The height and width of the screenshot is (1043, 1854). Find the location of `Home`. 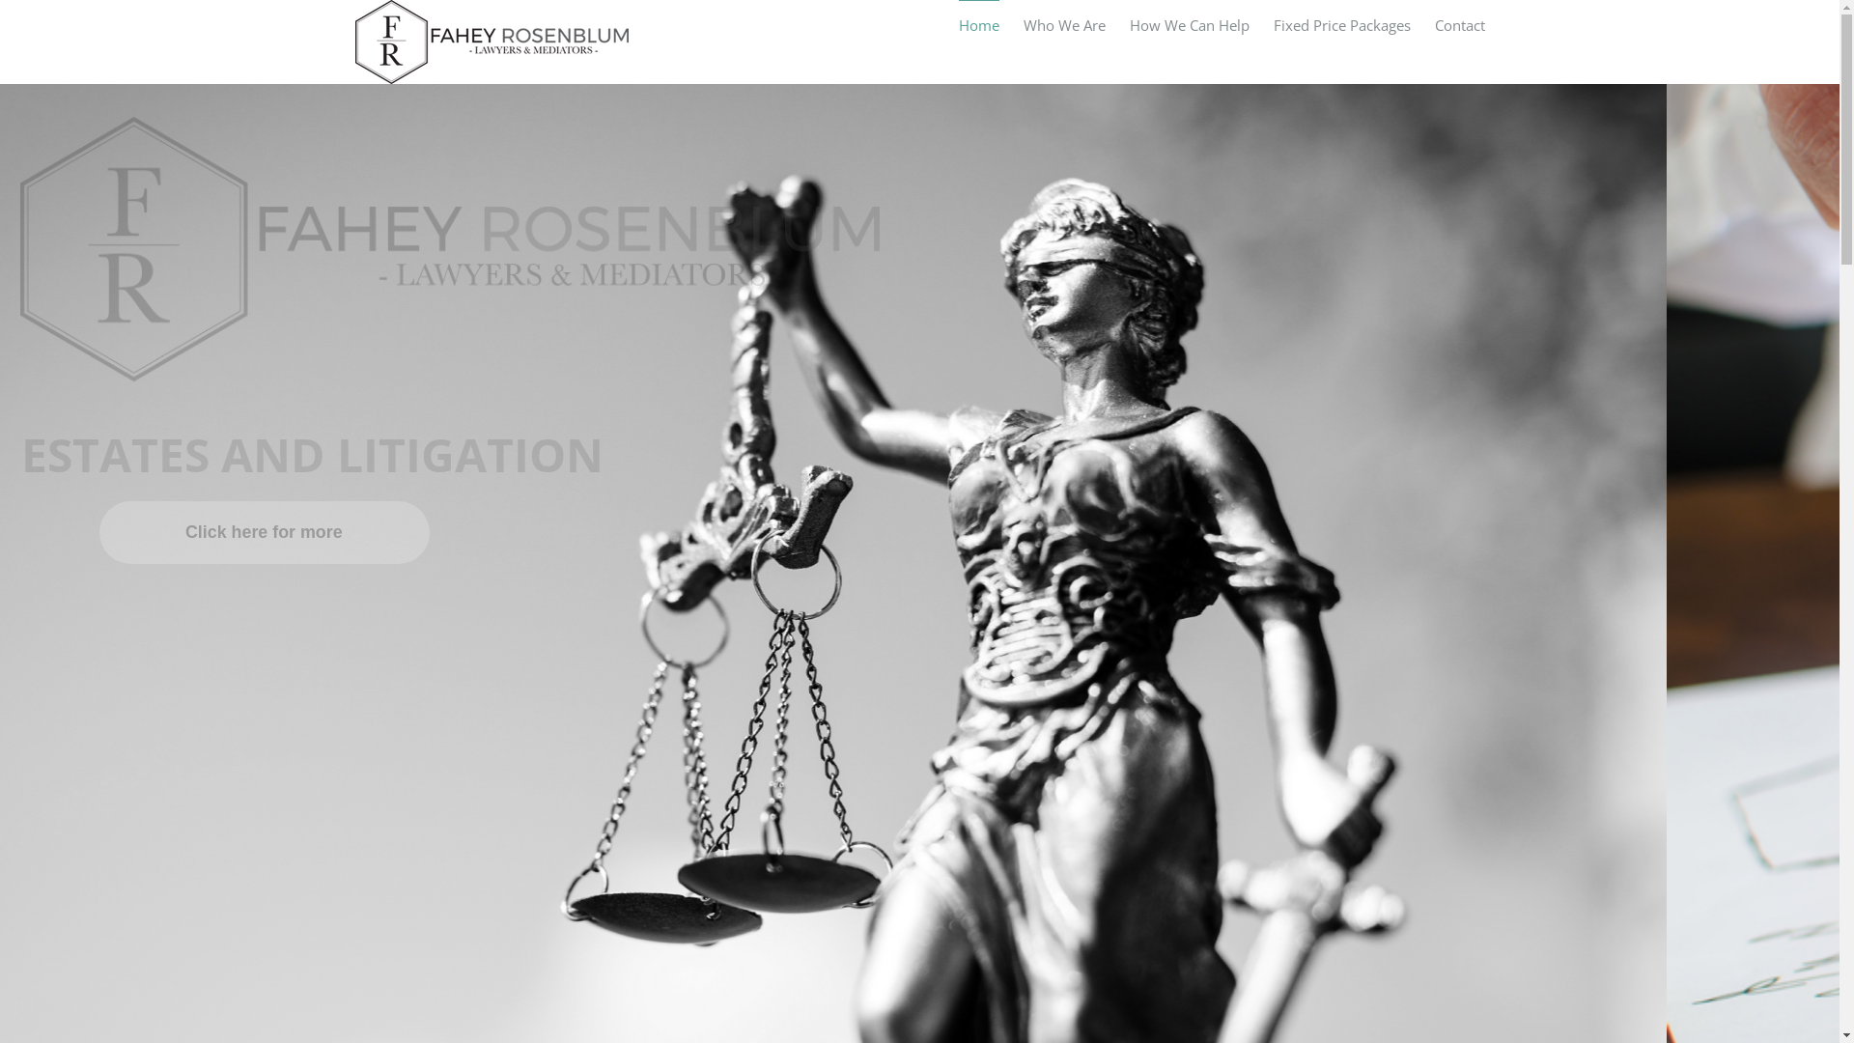

Home is located at coordinates (978, 25).